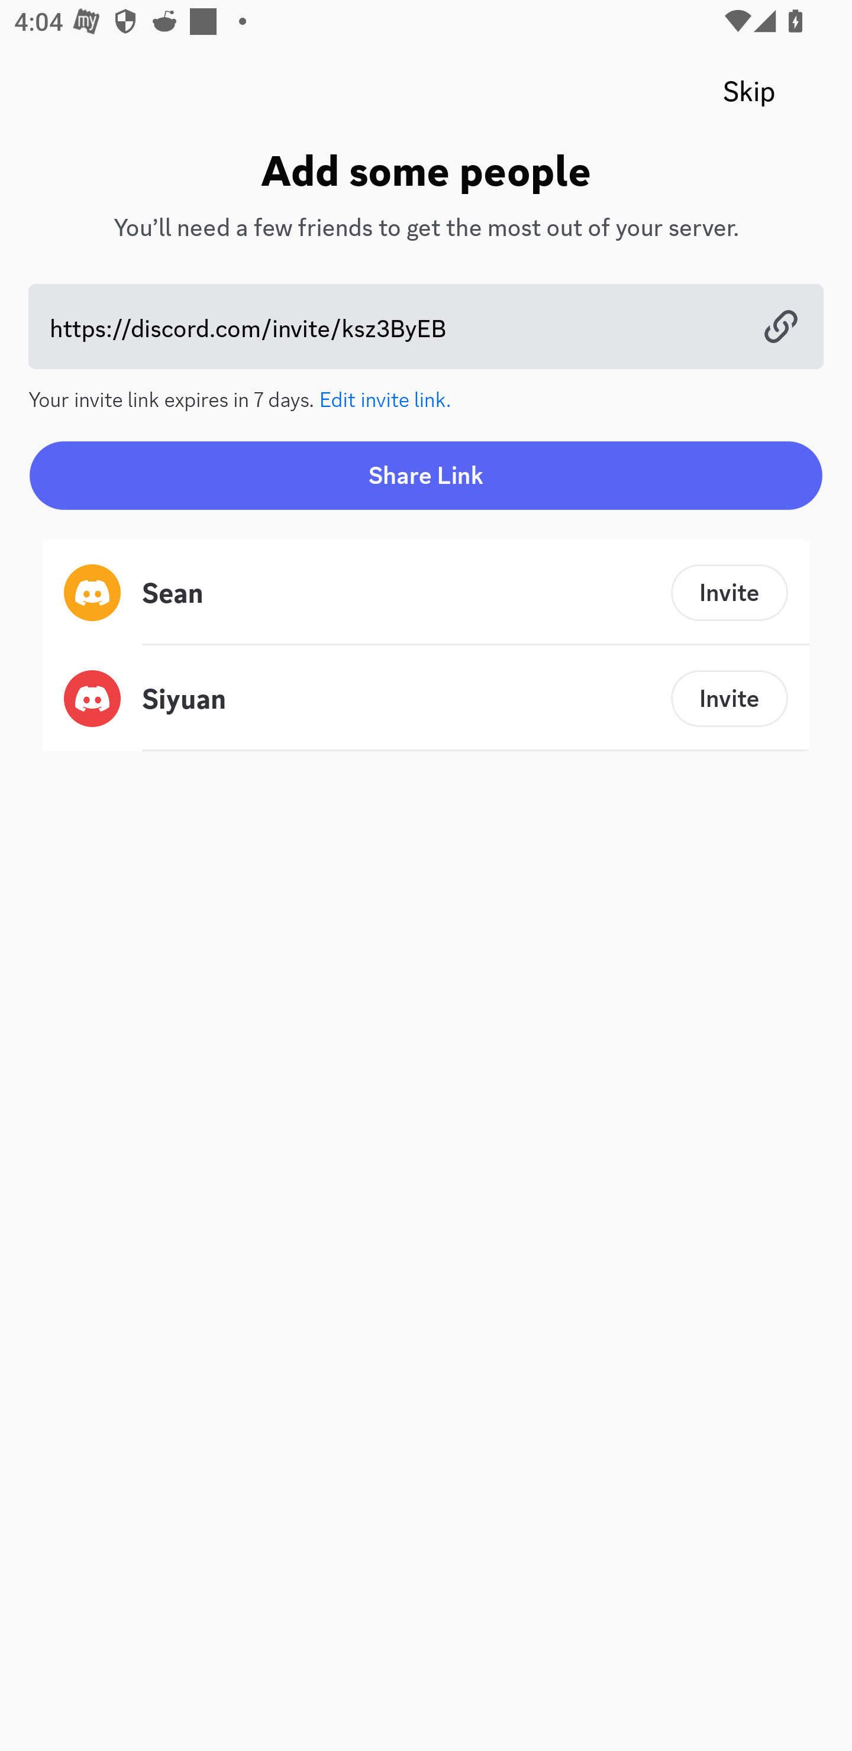 The height and width of the screenshot is (1751, 852). I want to click on Edit invite link., so click(386, 398).